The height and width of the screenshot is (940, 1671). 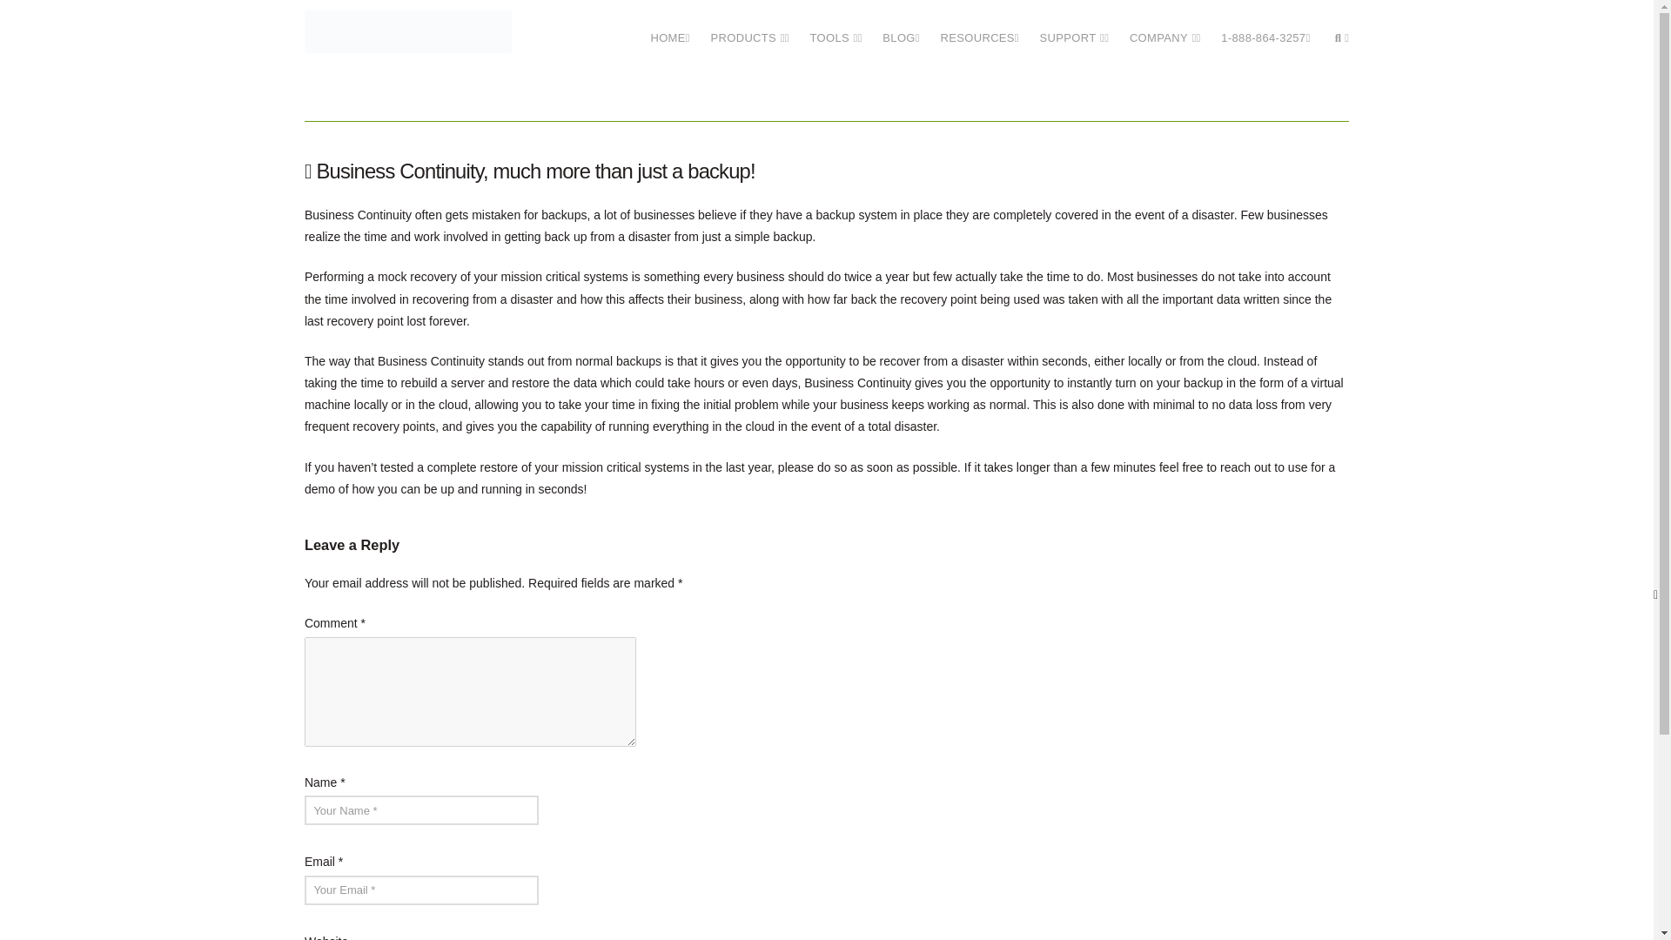 I want to click on SUPPORT, so click(x=1074, y=30).